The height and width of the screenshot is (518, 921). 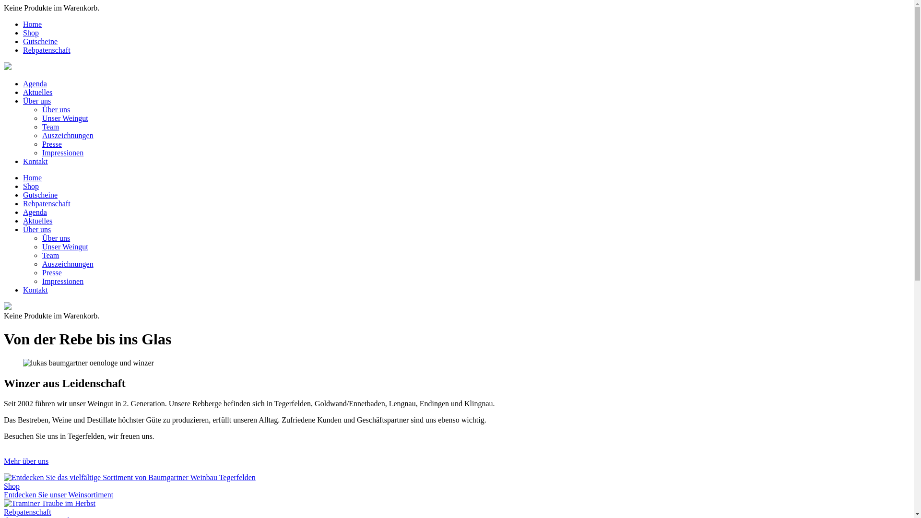 I want to click on Unser Weingut, so click(x=65, y=118).